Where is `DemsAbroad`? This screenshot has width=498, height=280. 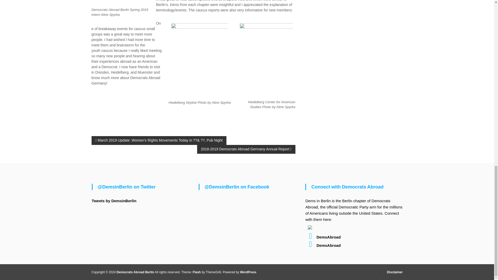
DemsAbroad is located at coordinates (323, 237).